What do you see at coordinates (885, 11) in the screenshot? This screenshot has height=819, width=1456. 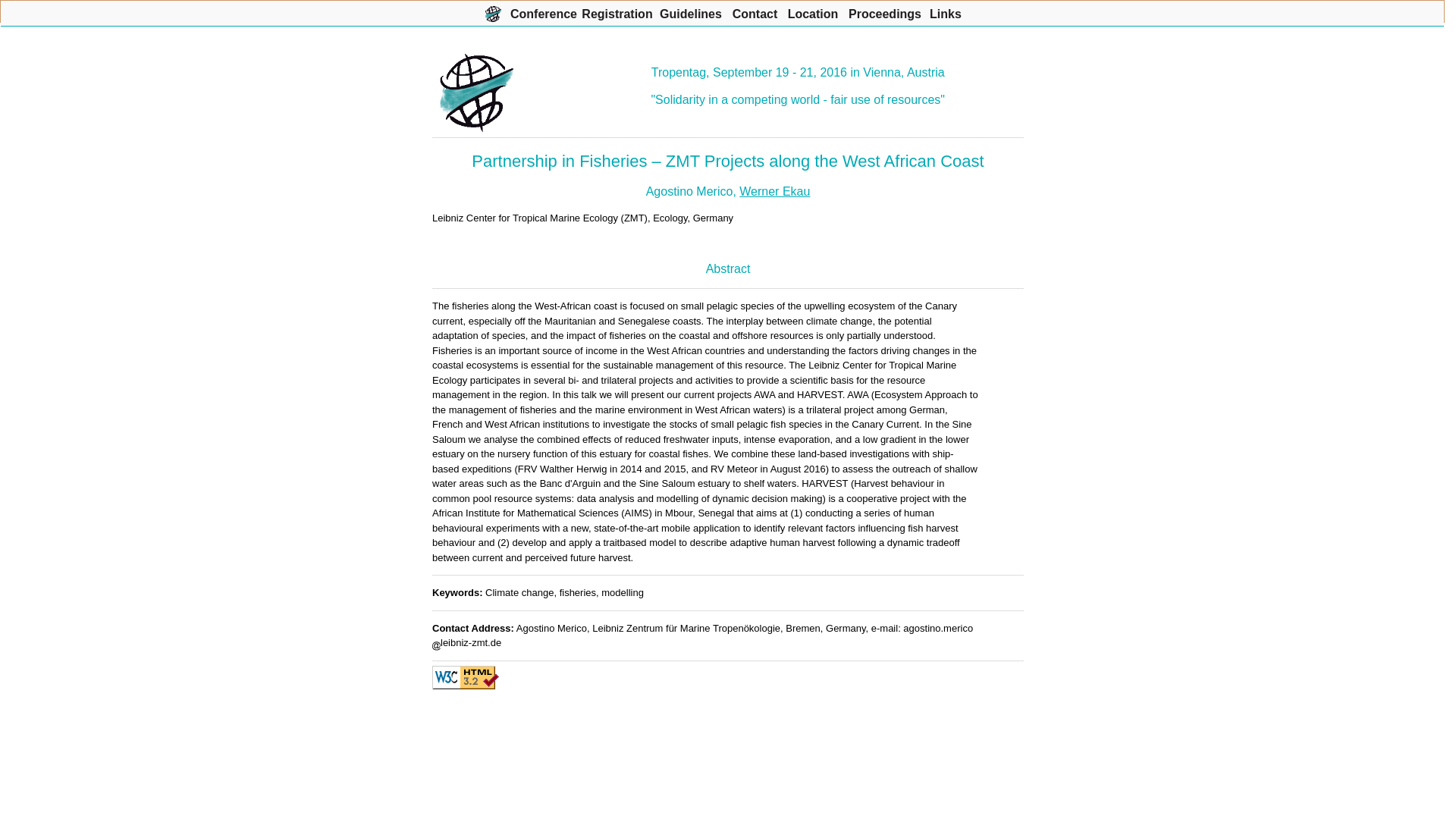 I see `Proceedings` at bounding box center [885, 11].